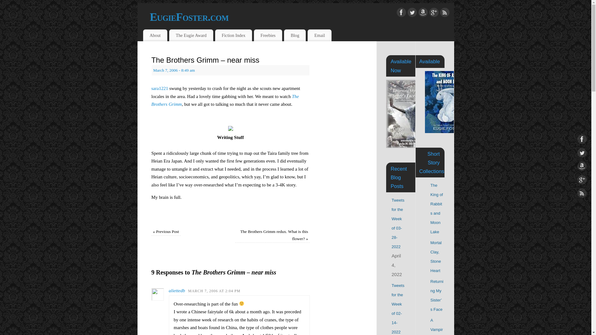 Image resolution: width=596 pixels, height=335 pixels. I want to click on Fiction Index, so click(233, 35).